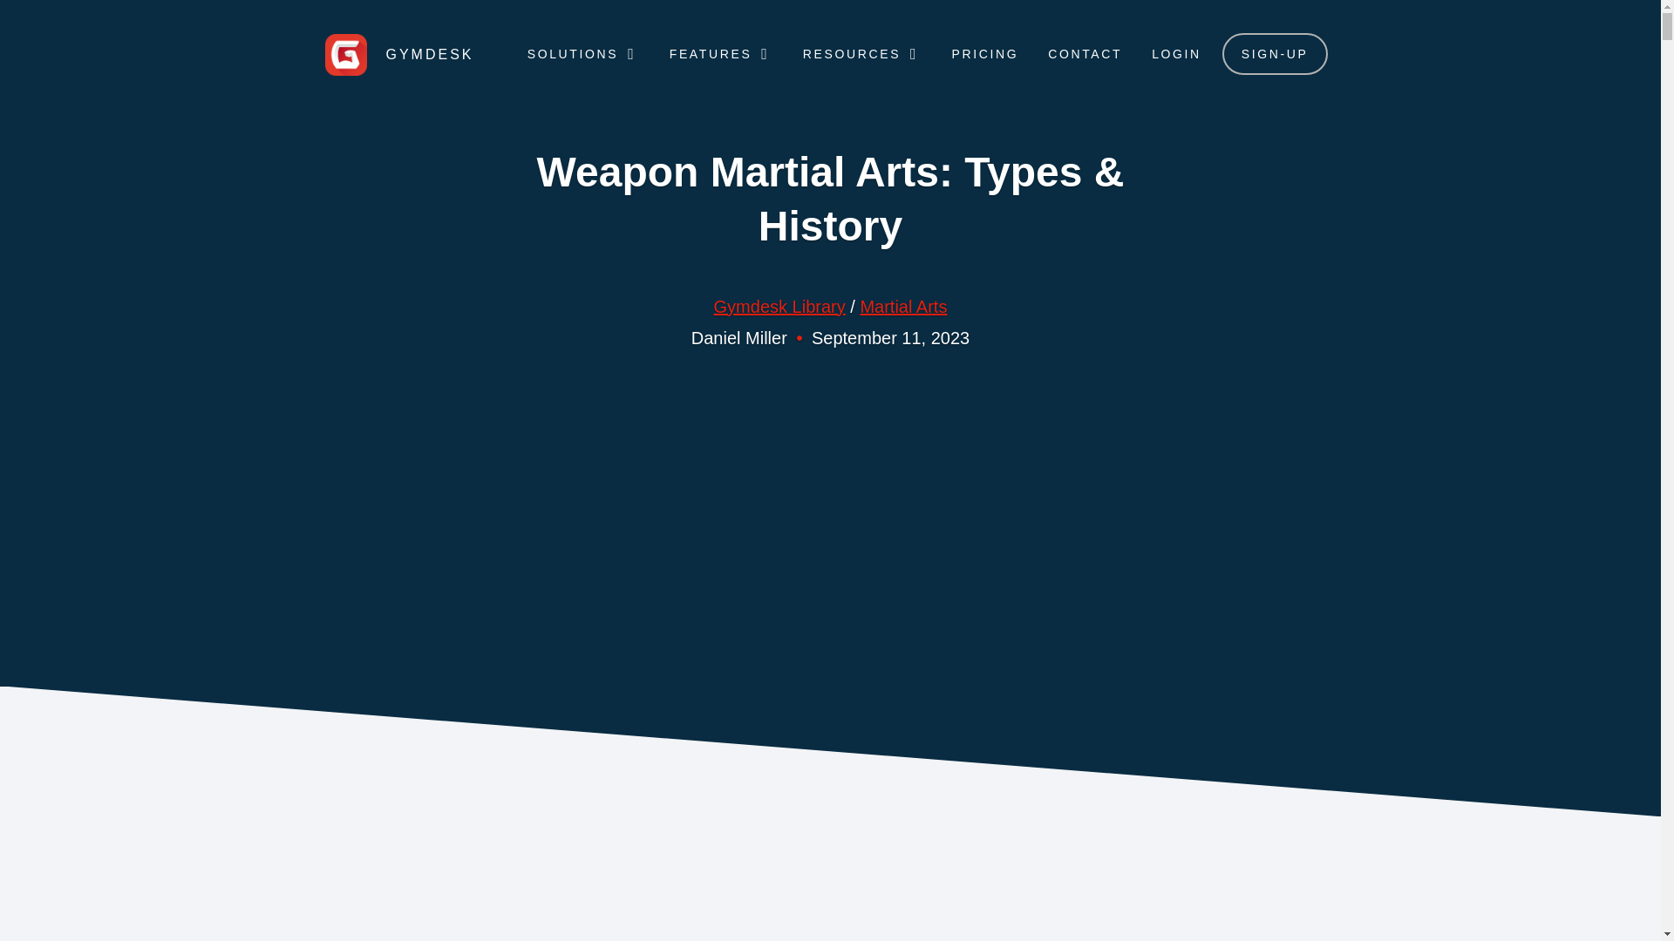 The width and height of the screenshot is (1674, 941). What do you see at coordinates (399, 54) in the screenshot?
I see `GYMDESK` at bounding box center [399, 54].